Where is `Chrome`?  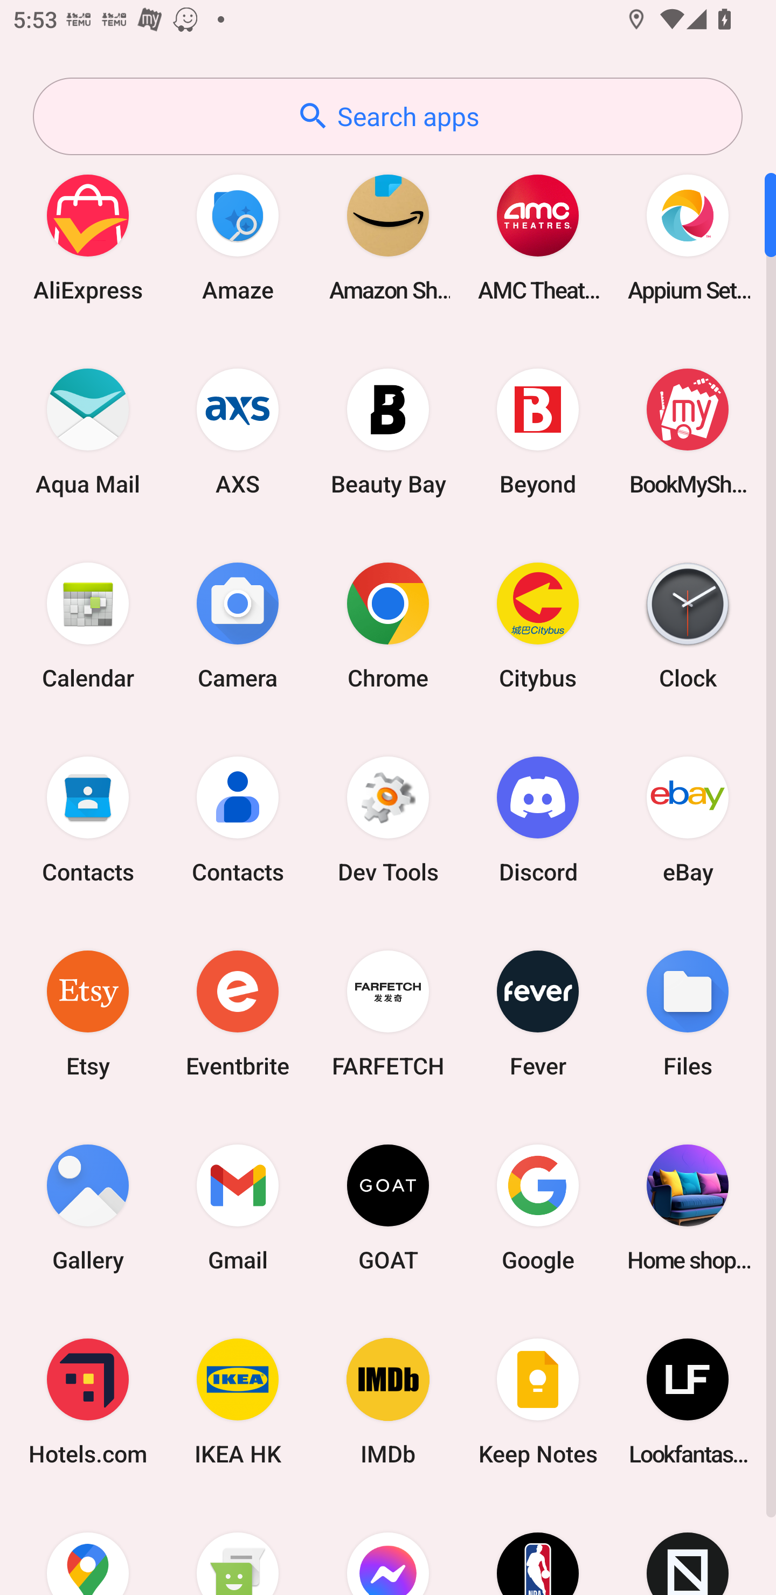 Chrome is located at coordinates (388, 625).